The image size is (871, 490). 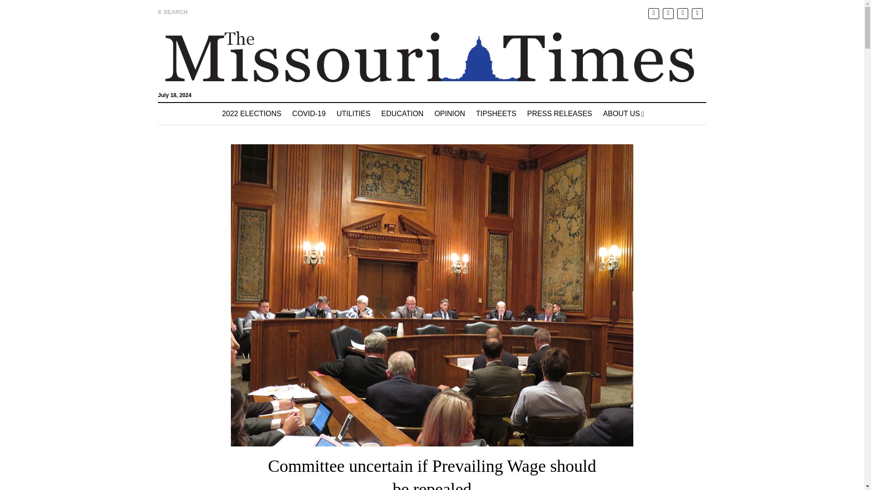 What do you see at coordinates (623, 113) in the screenshot?
I see `ABOUT US` at bounding box center [623, 113].